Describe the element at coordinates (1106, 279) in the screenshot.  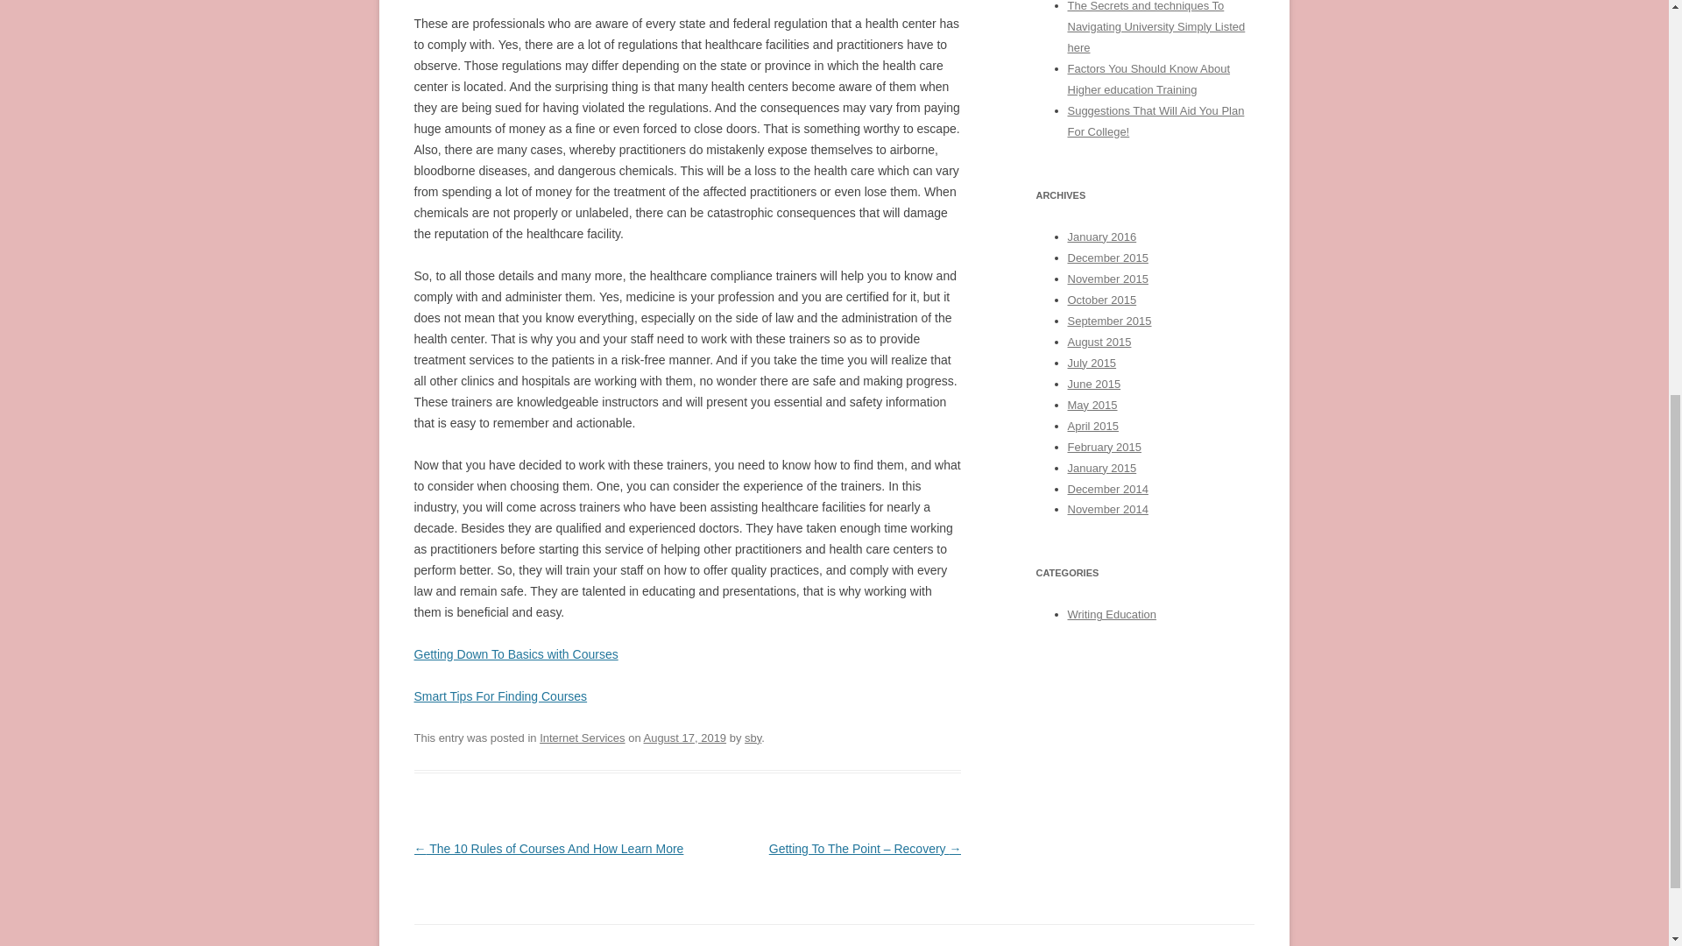
I see `November 2015` at that location.